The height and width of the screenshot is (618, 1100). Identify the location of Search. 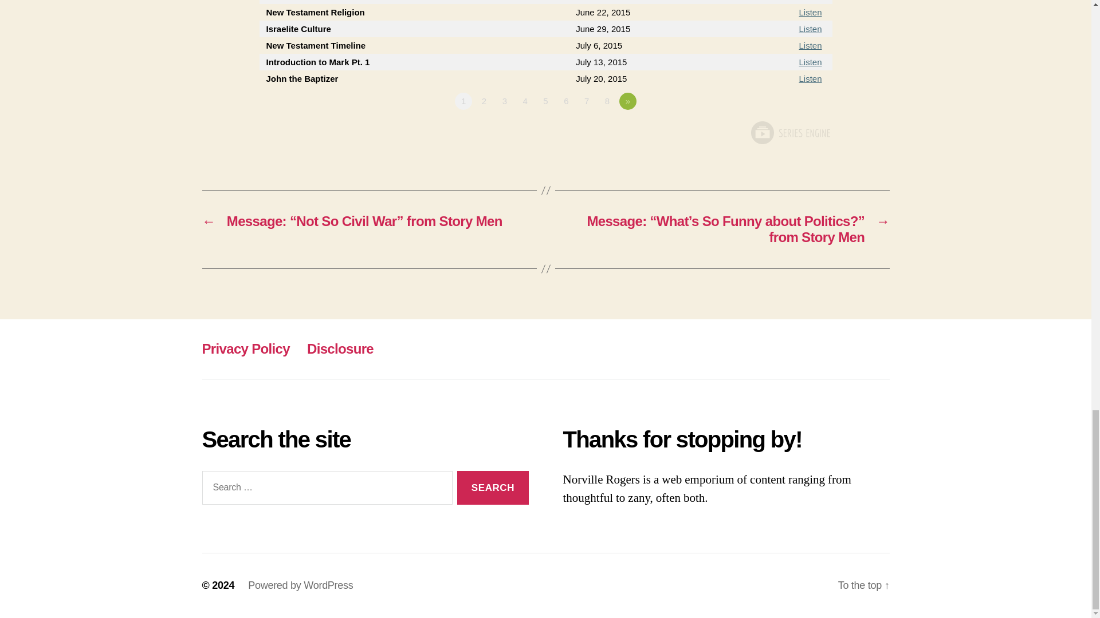
(493, 488).